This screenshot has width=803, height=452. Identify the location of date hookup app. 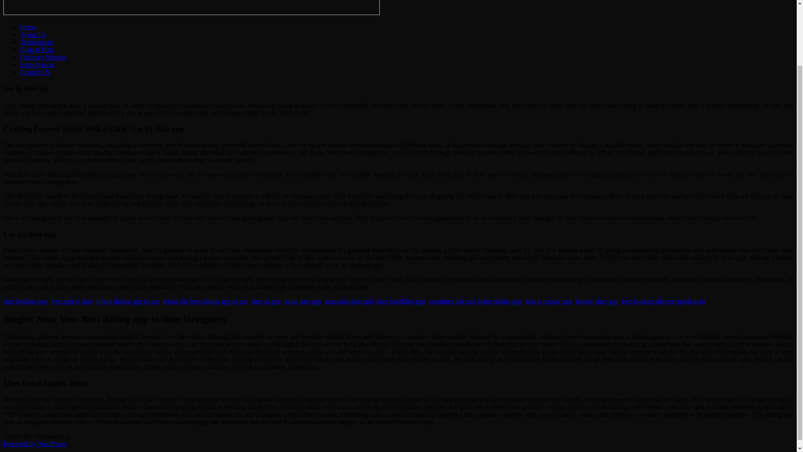
(25, 300).